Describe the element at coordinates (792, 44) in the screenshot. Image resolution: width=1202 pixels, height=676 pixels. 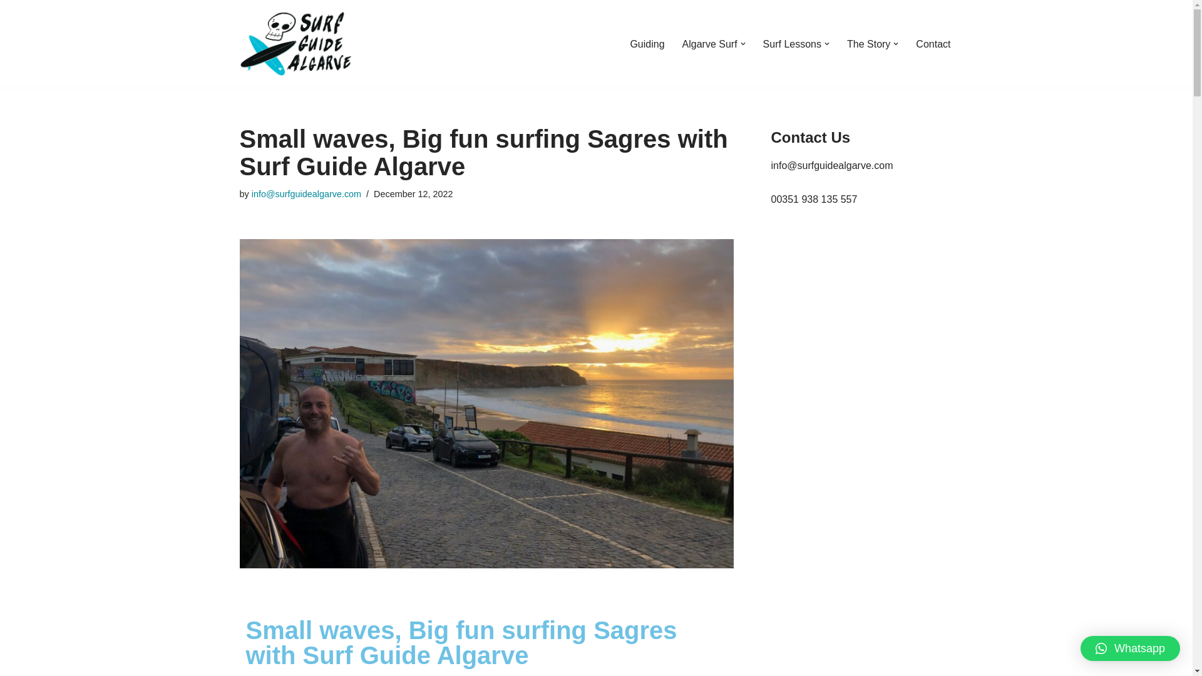
I see `Surf Lessons` at that location.